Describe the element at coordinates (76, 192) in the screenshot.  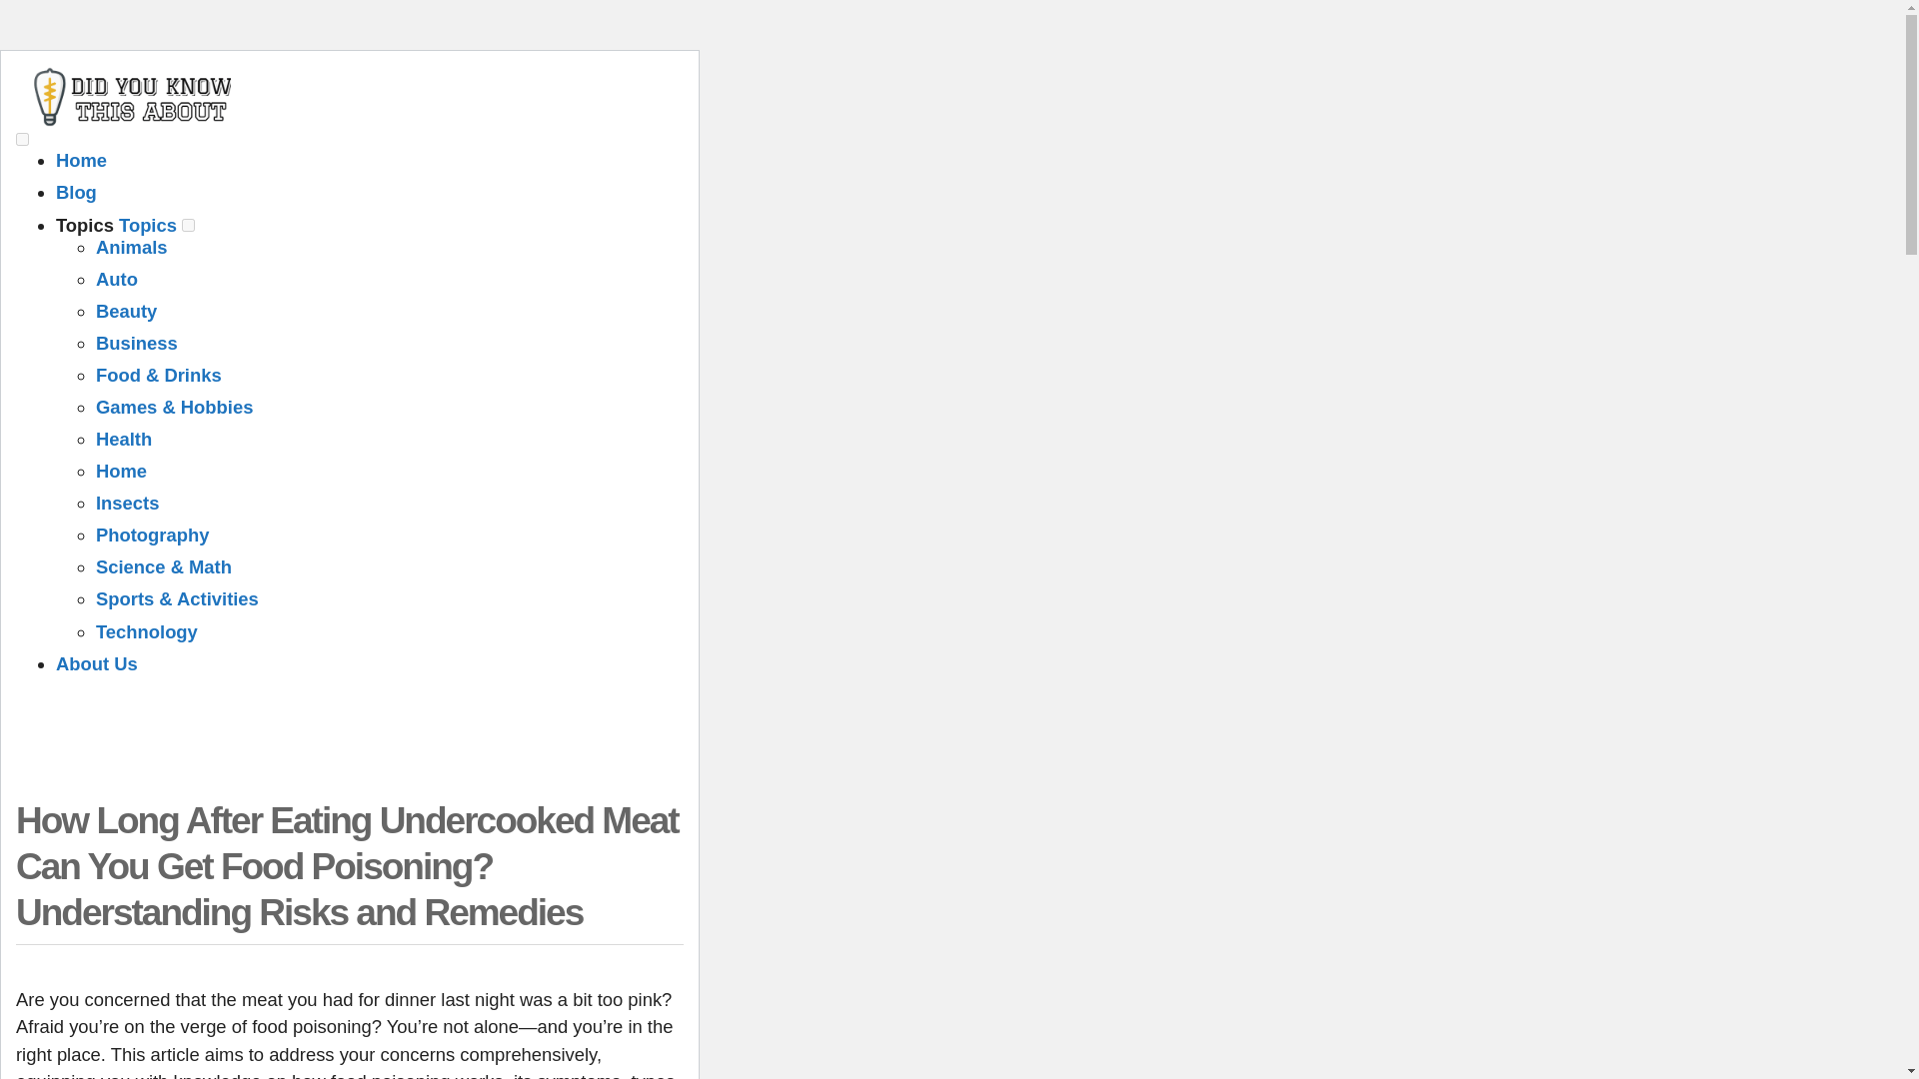
I see `Blog` at that location.